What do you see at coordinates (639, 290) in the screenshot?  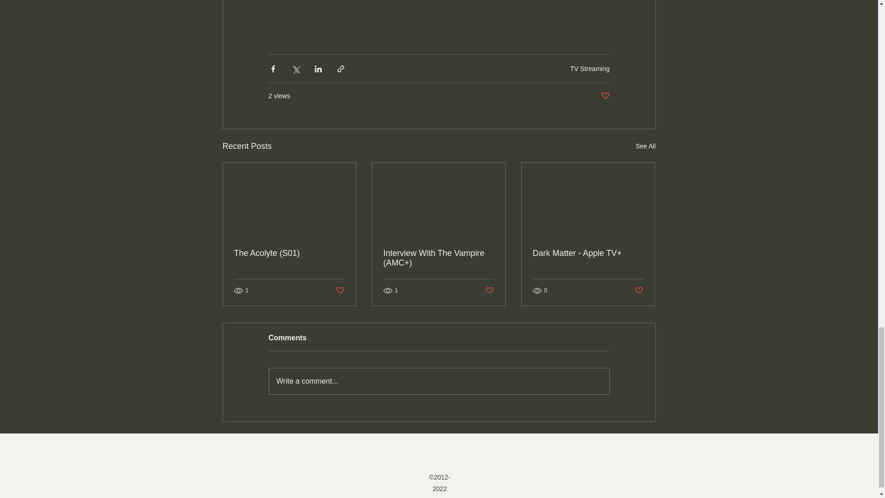 I see `Post not marked as liked` at bounding box center [639, 290].